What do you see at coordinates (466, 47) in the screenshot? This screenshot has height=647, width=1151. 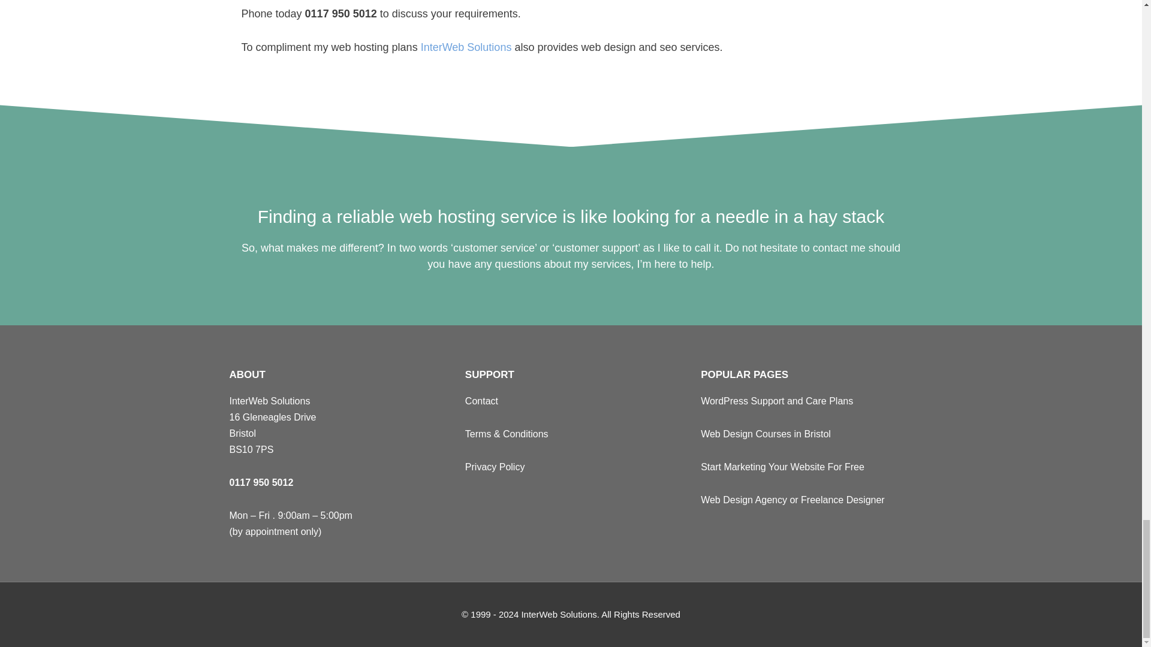 I see `InterWeb Solutions` at bounding box center [466, 47].